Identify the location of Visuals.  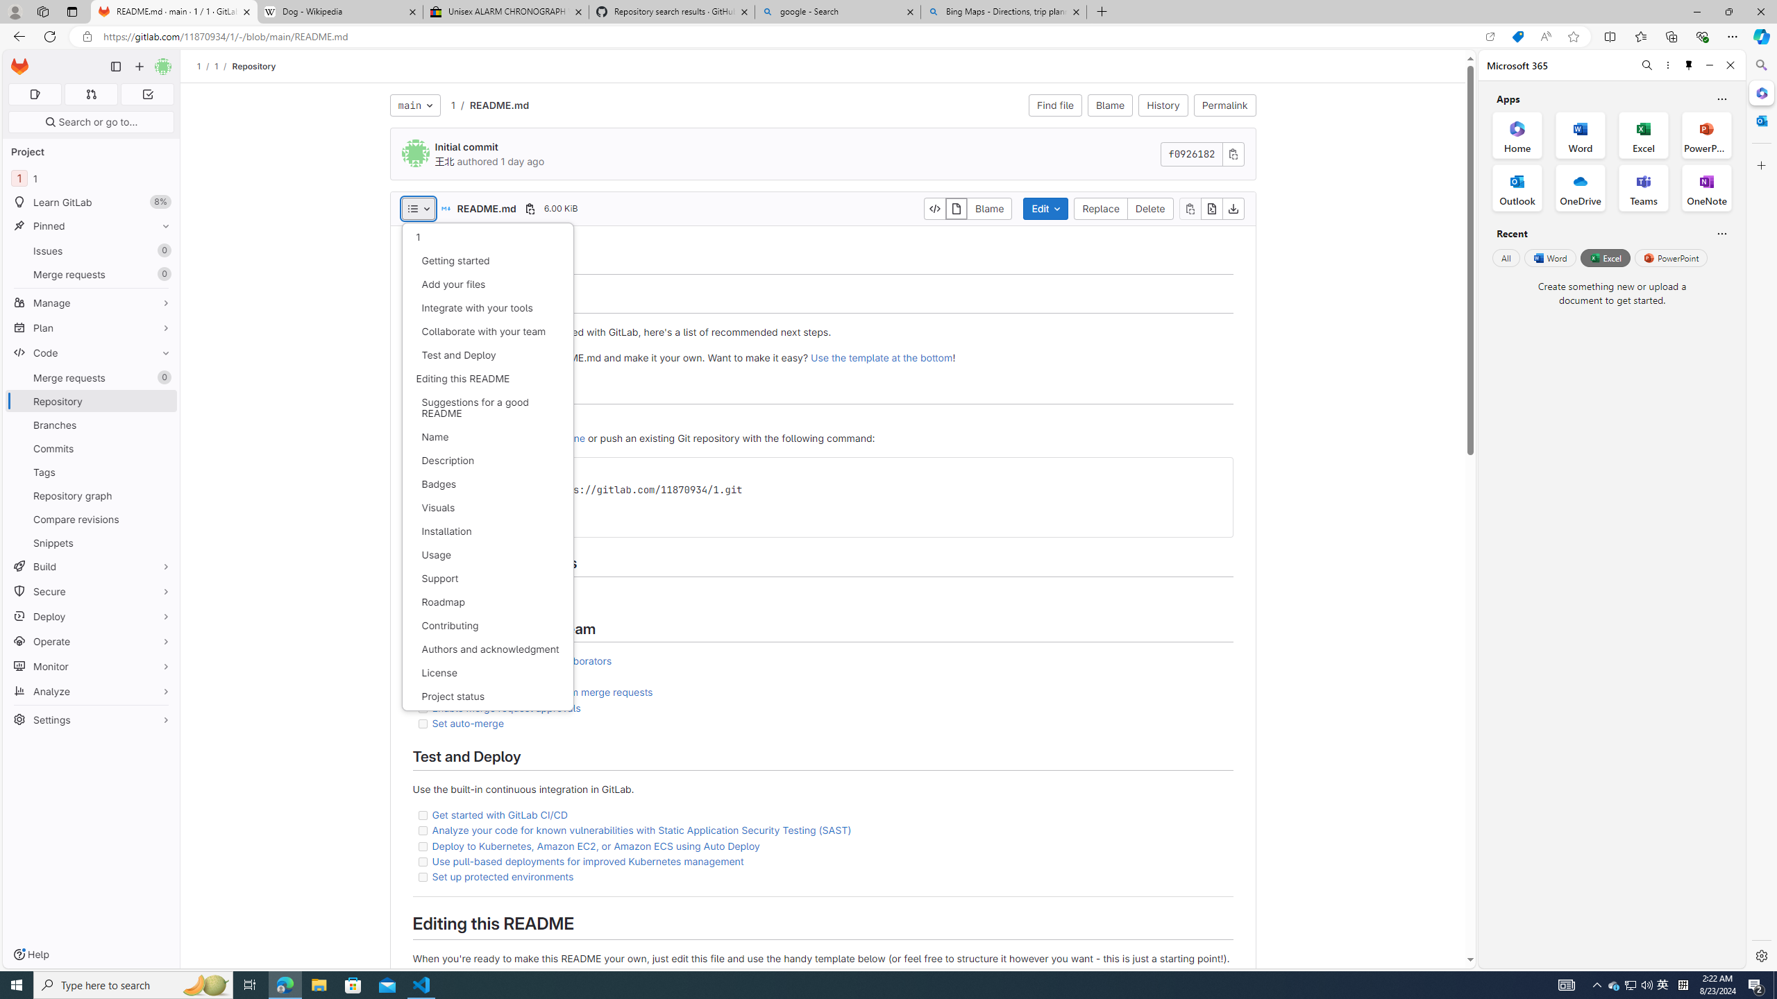
(487, 507).